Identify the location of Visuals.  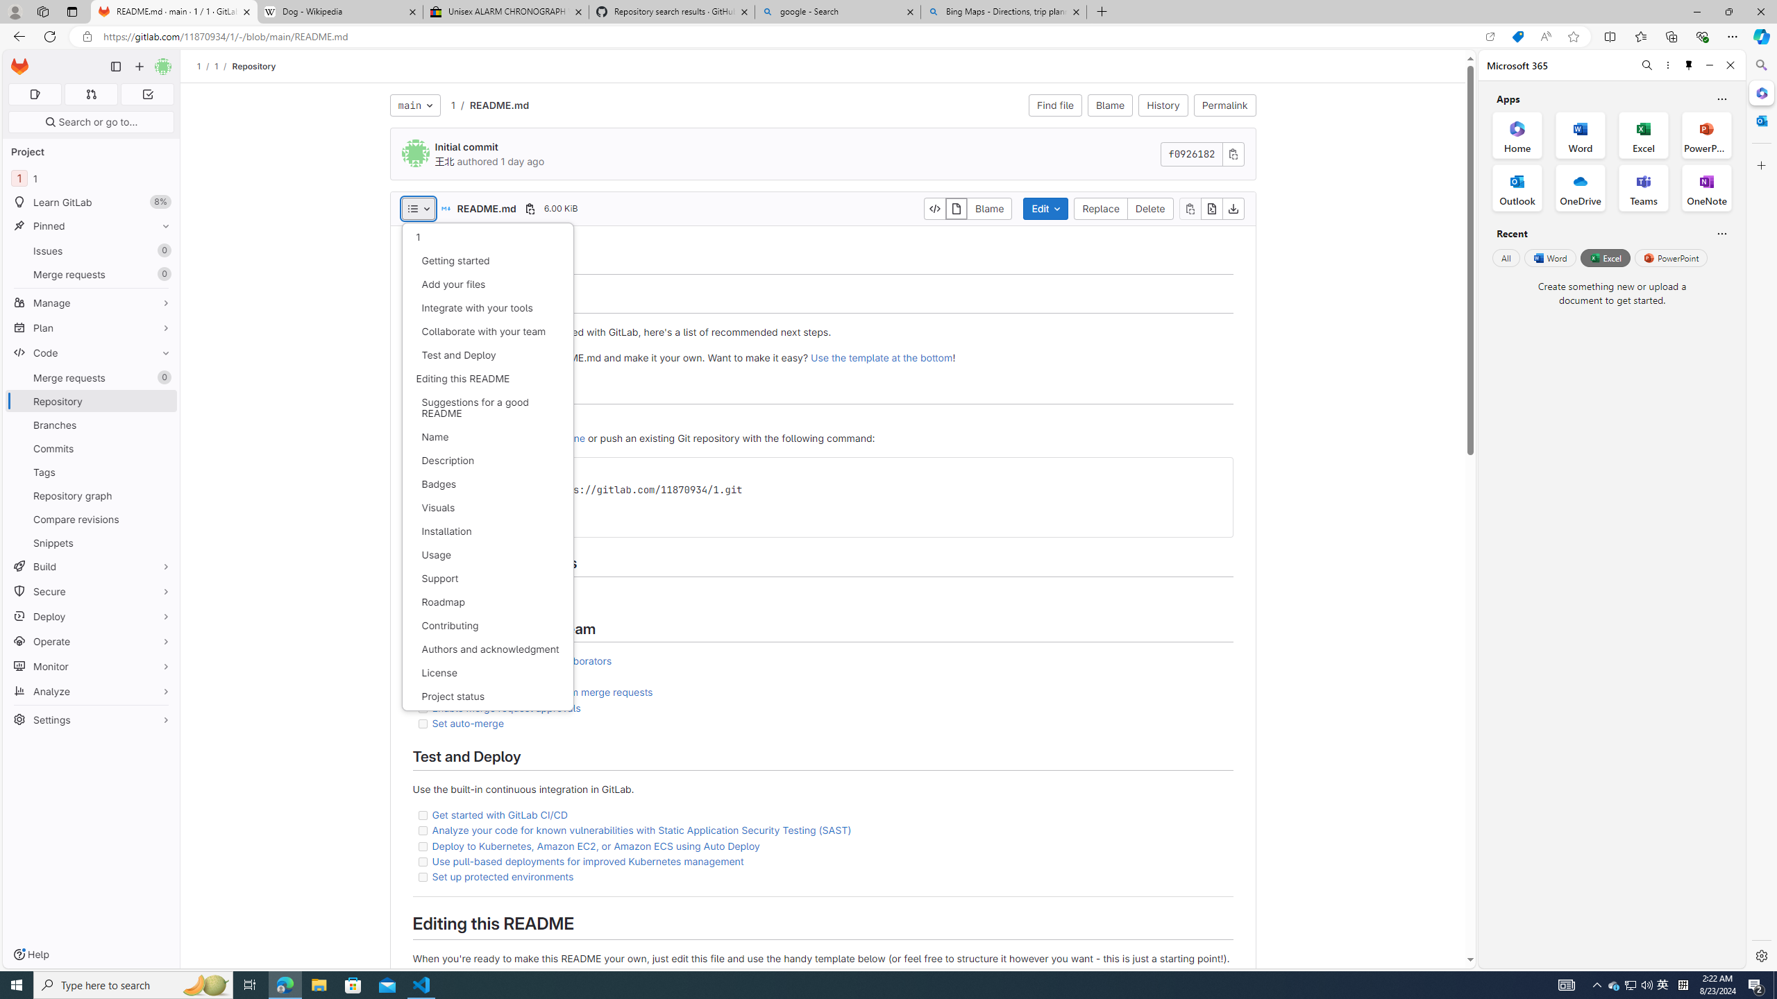
(487, 507).